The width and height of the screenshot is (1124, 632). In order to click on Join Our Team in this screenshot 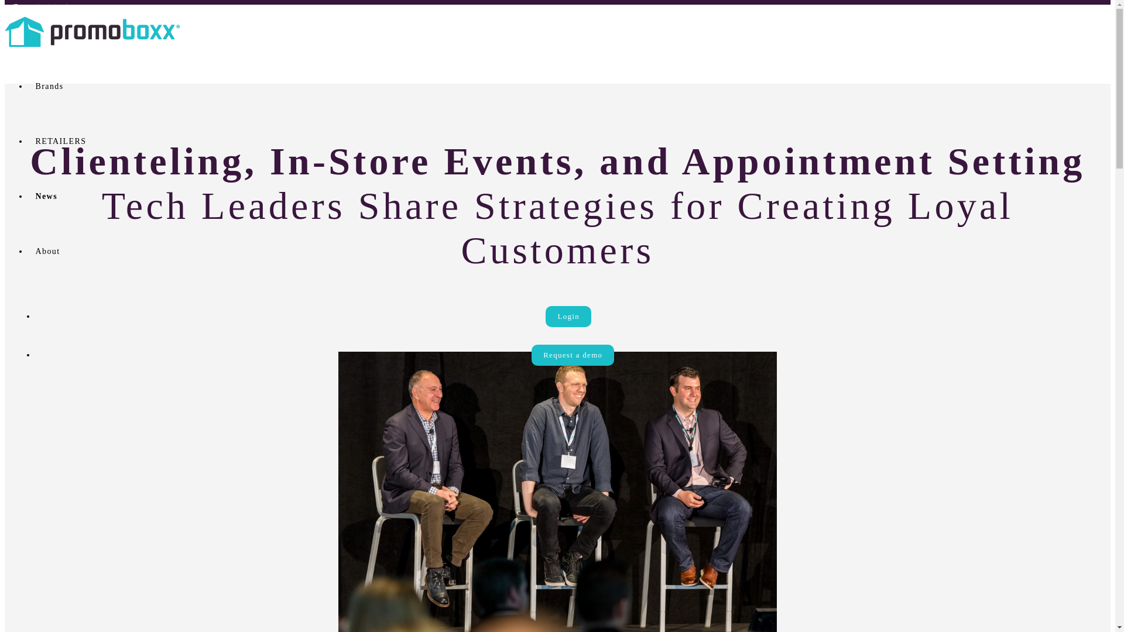, I will do `click(44, 28)`.